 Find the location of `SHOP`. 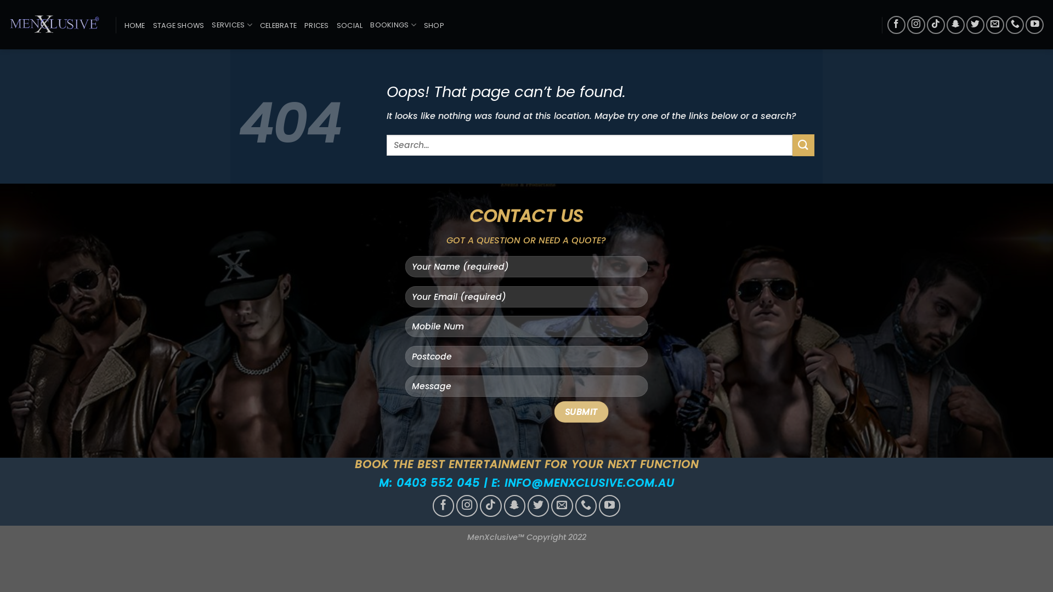

SHOP is located at coordinates (434, 25).